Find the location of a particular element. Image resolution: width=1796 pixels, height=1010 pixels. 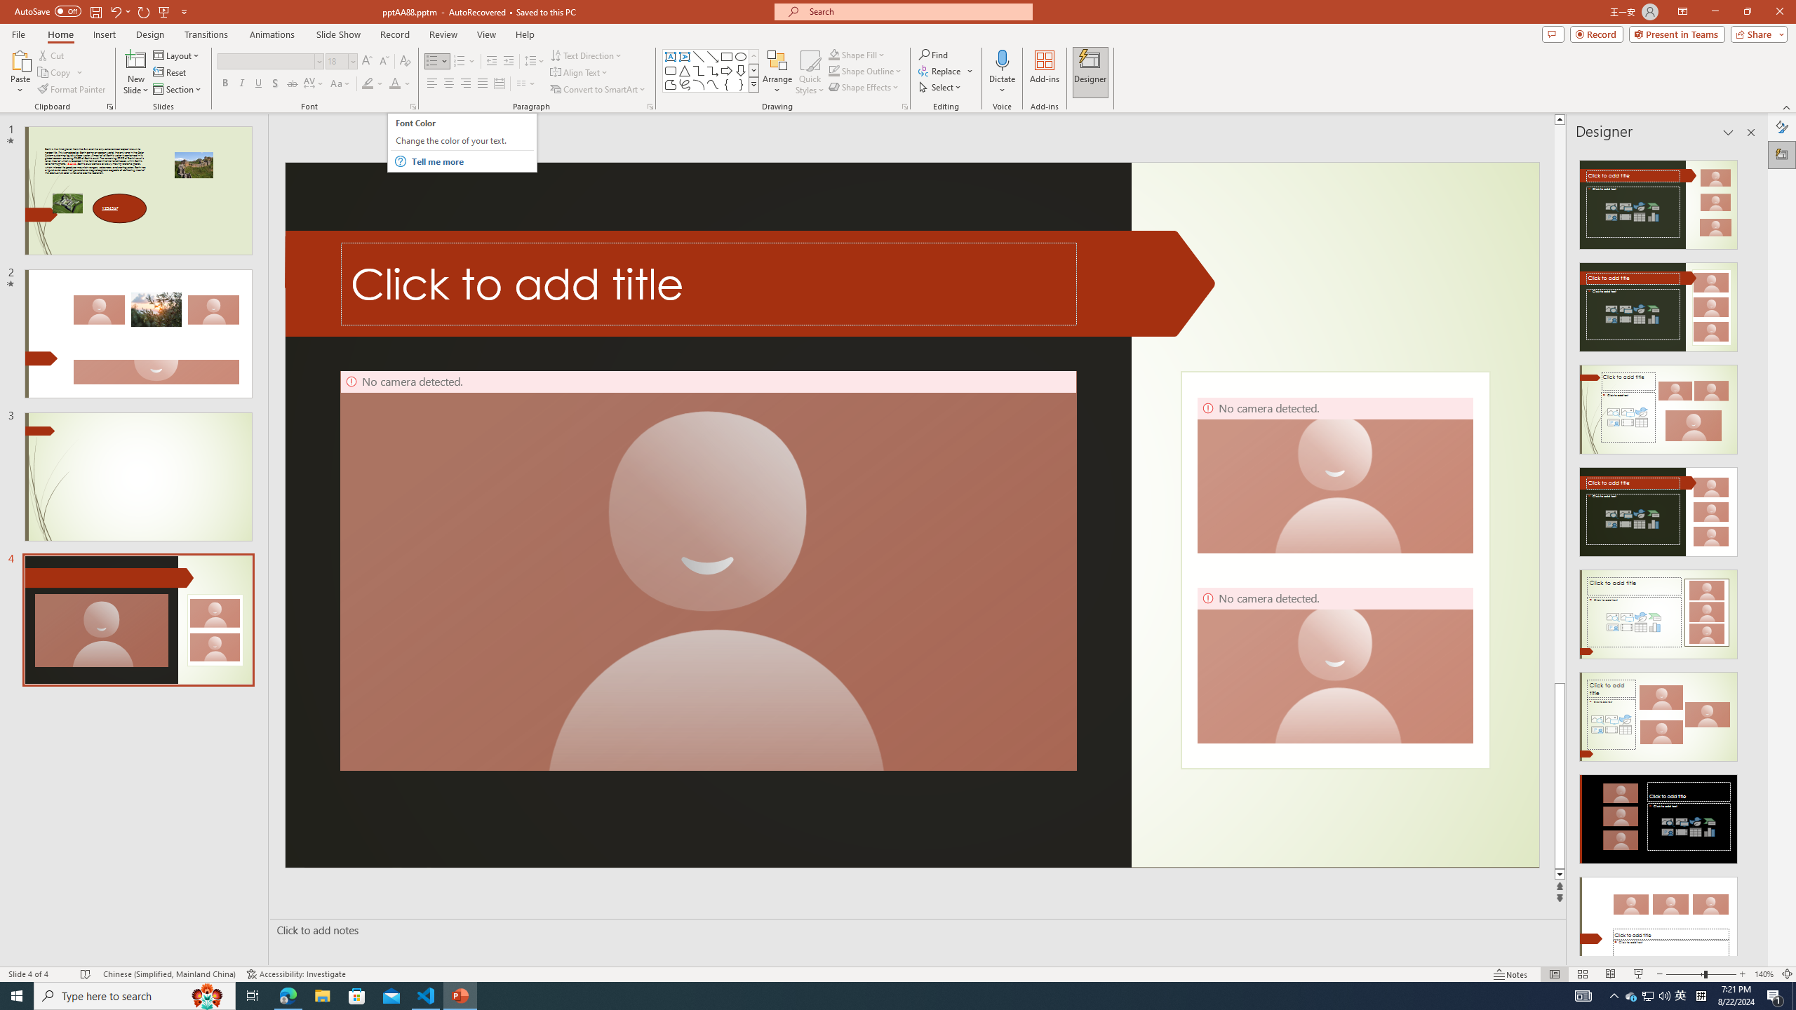

Decorative Locked is located at coordinates (1334, 570).